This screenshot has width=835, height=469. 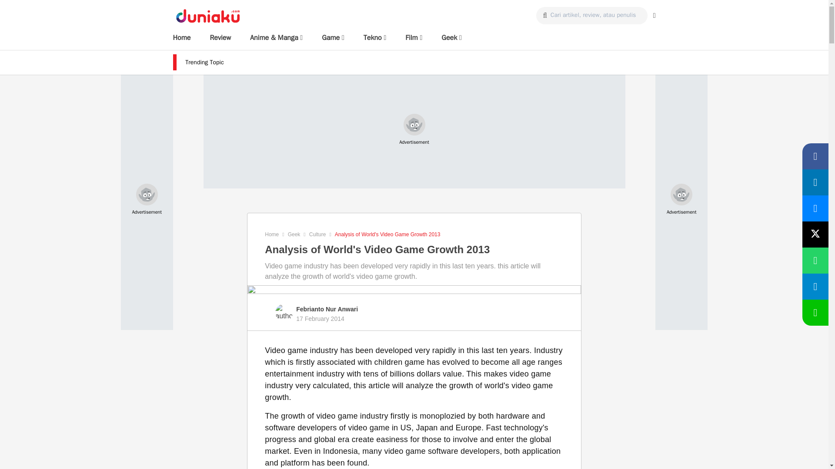 What do you see at coordinates (182, 37) in the screenshot?
I see `Home` at bounding box center [182, 37].